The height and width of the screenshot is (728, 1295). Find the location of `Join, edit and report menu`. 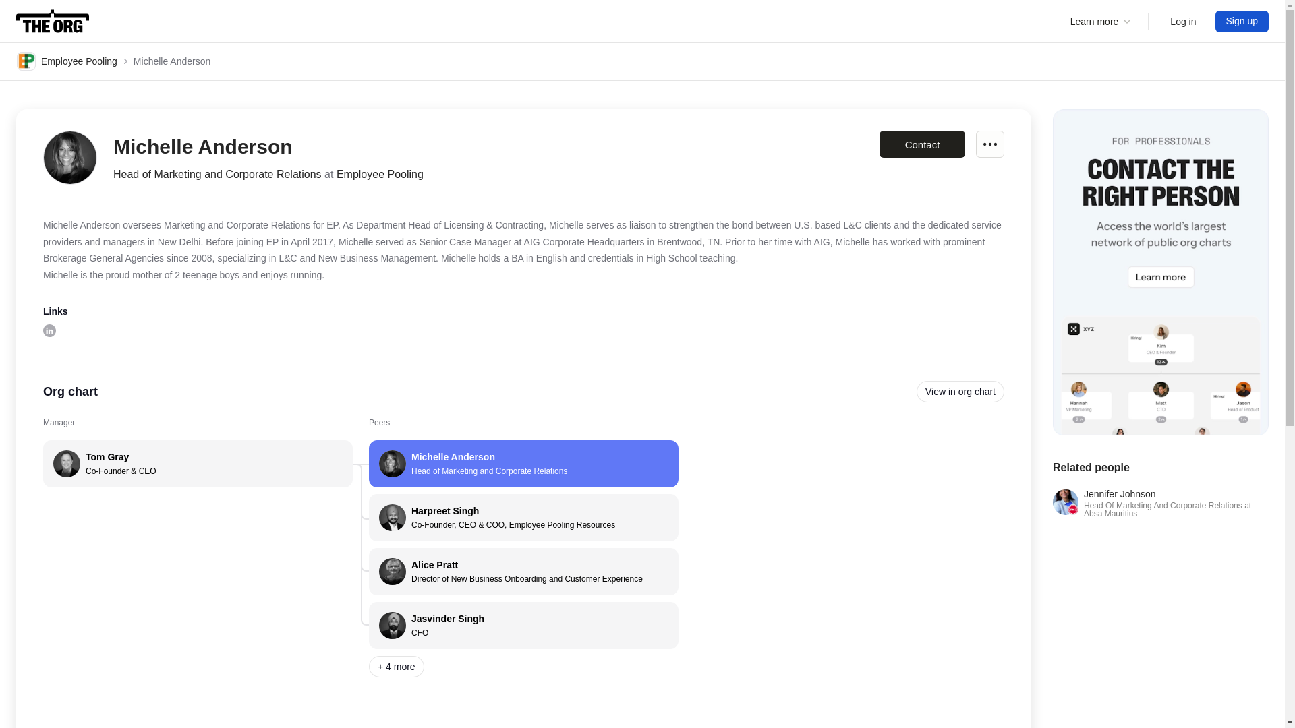

Join, edit and report menu is located at coordinates (523, 464).